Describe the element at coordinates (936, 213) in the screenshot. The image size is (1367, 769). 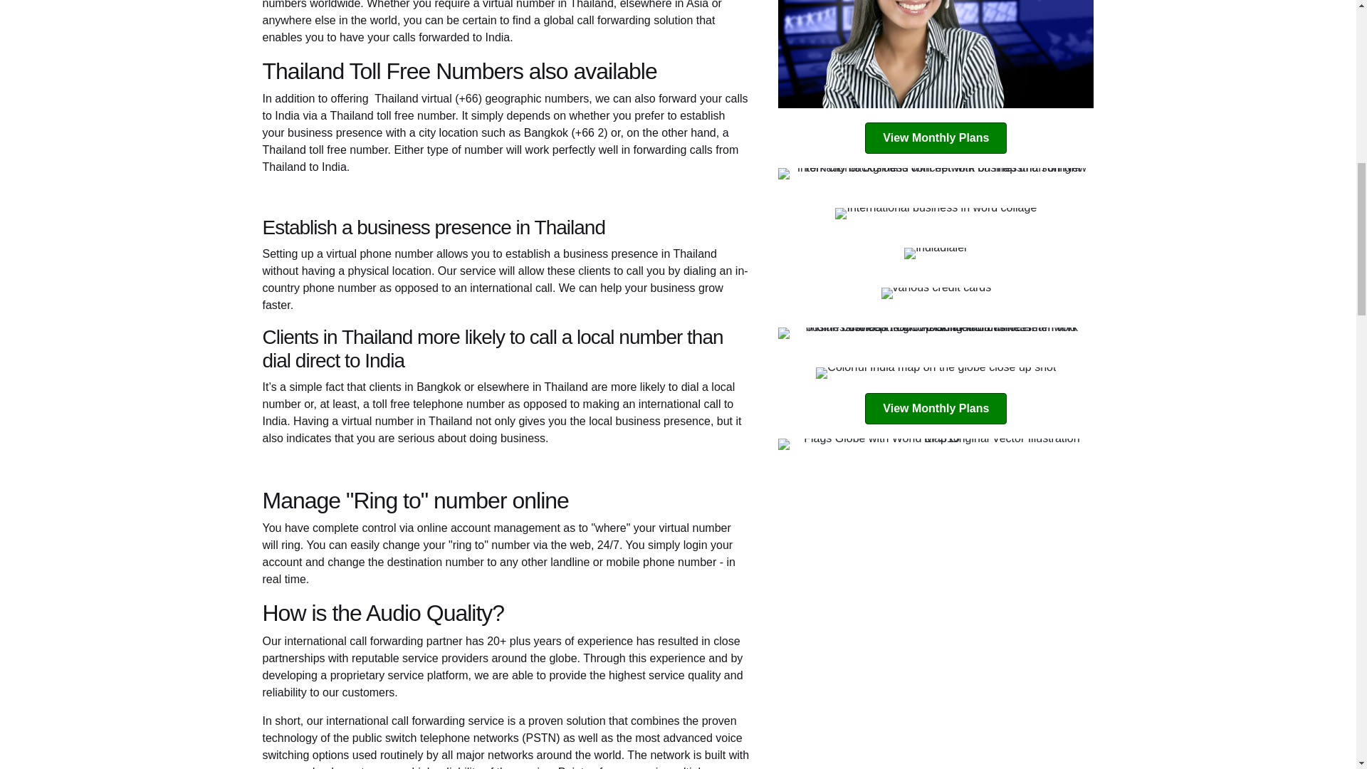
I see `International Business In Word Collage` at that location.